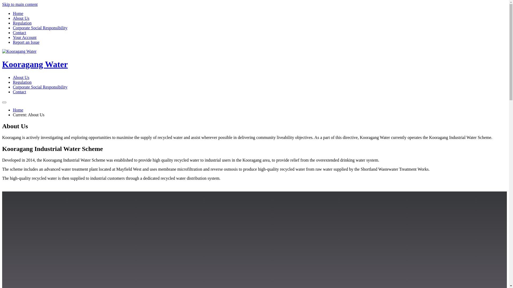 The image size is (513, 288). I want to click on Regulation, so click(22, 82).